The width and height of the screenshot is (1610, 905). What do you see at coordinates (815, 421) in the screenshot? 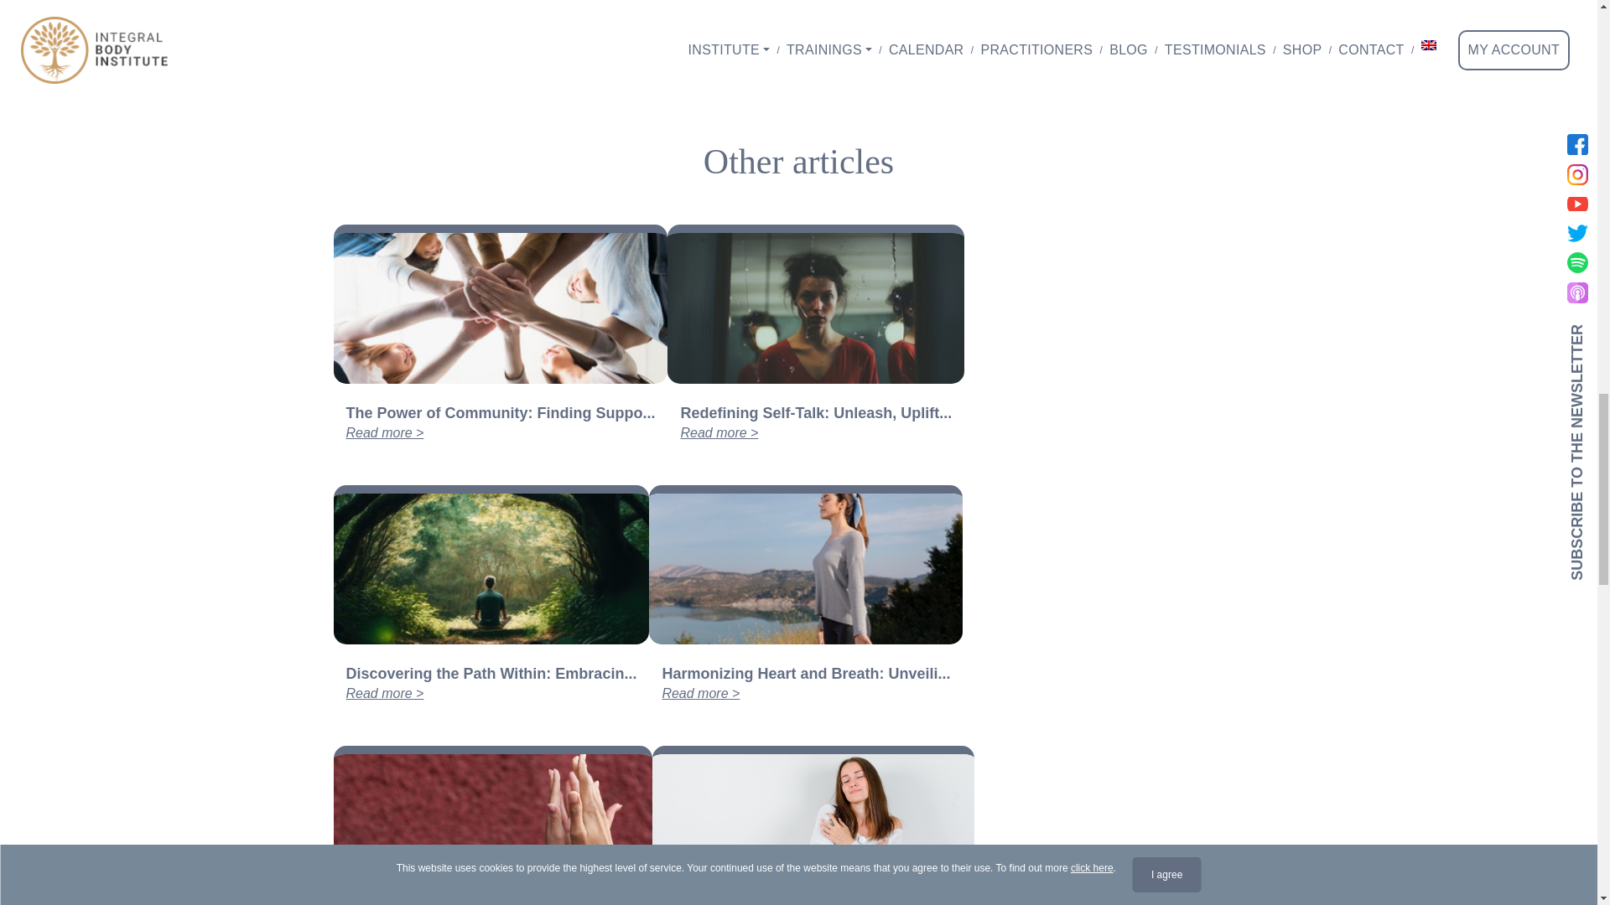
I see `Redefining Self-Talk: Unleash, Uplift...` at bounding box center [815, 421].